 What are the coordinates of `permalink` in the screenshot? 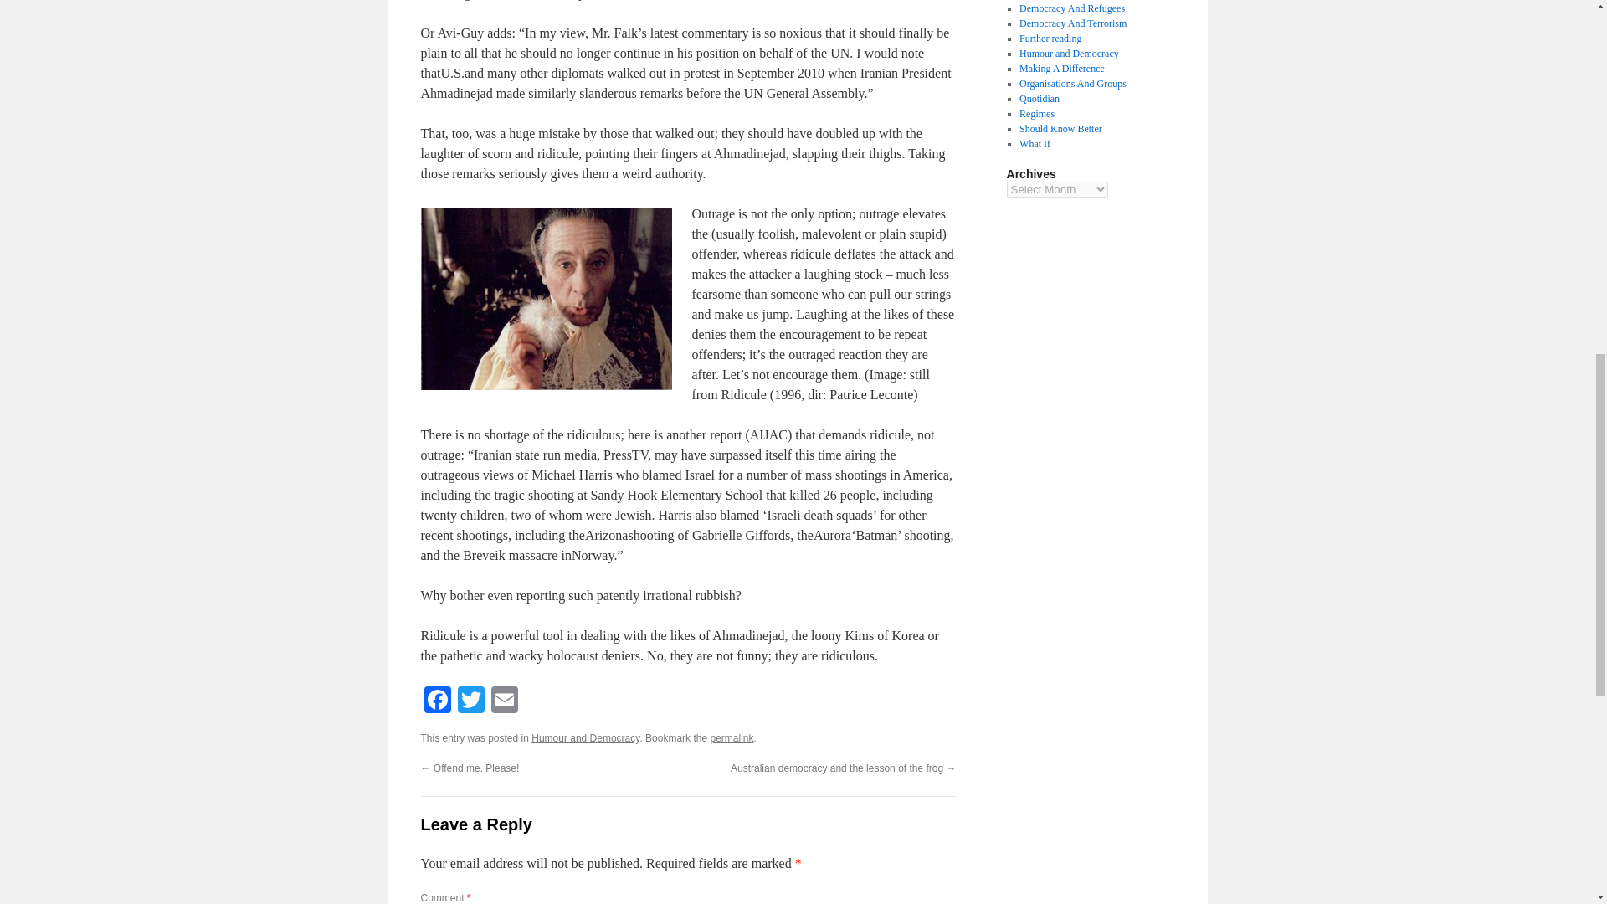 It's located at (732, 737).